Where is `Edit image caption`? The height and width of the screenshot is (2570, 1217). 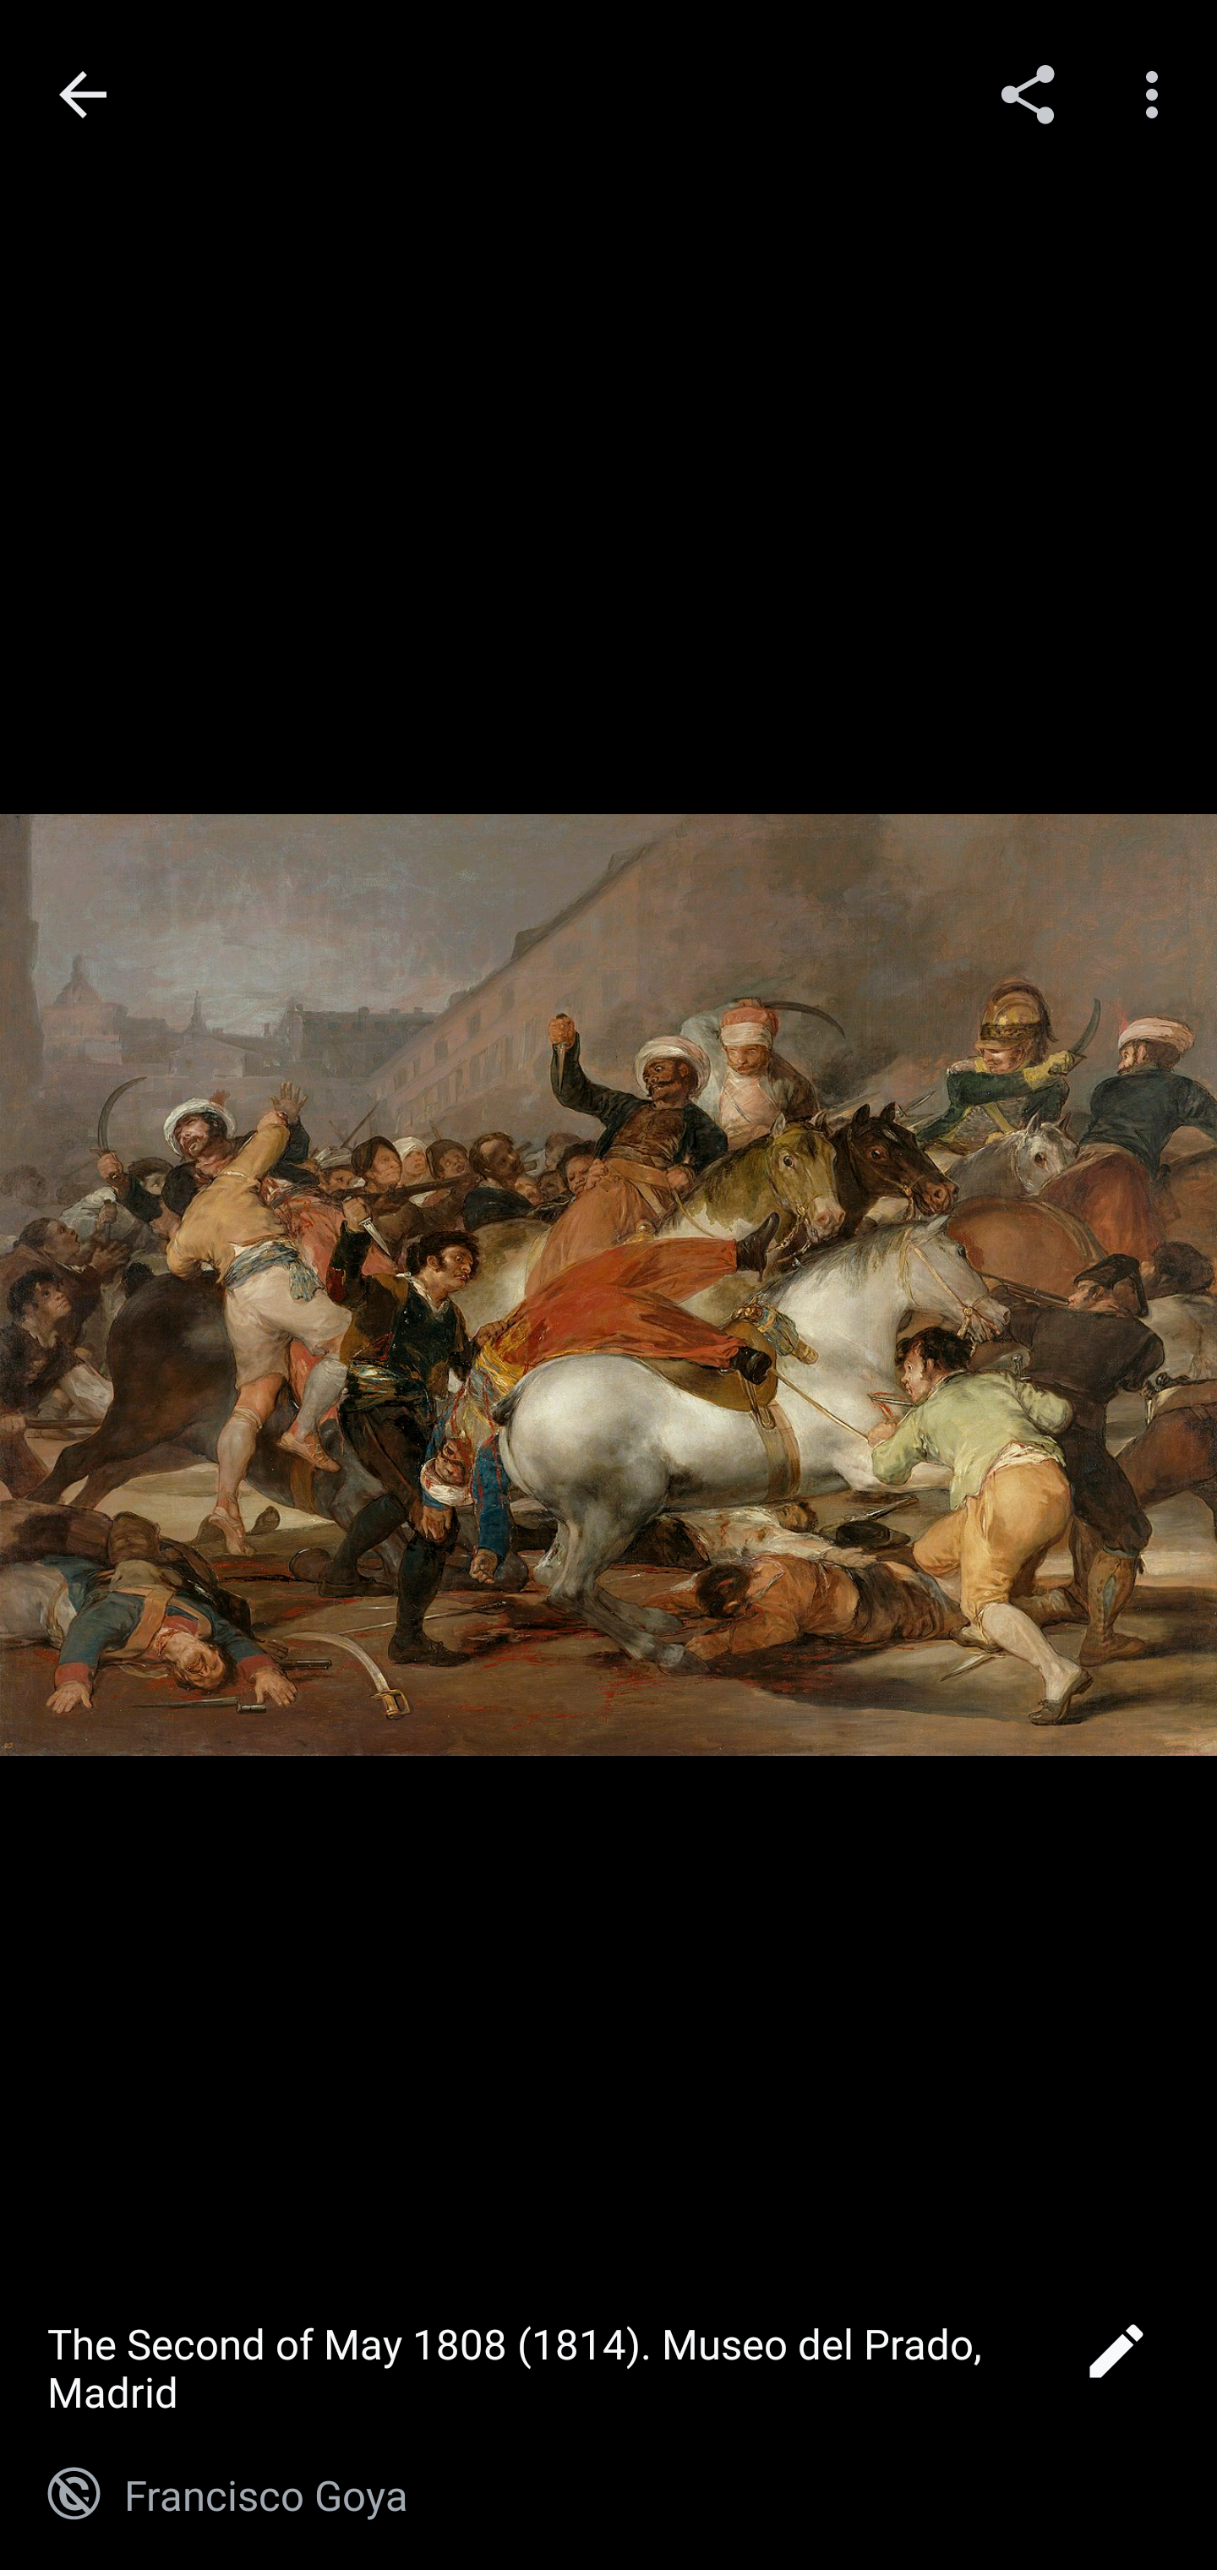
Edit image caption is located at coordinates (1116, 2360).